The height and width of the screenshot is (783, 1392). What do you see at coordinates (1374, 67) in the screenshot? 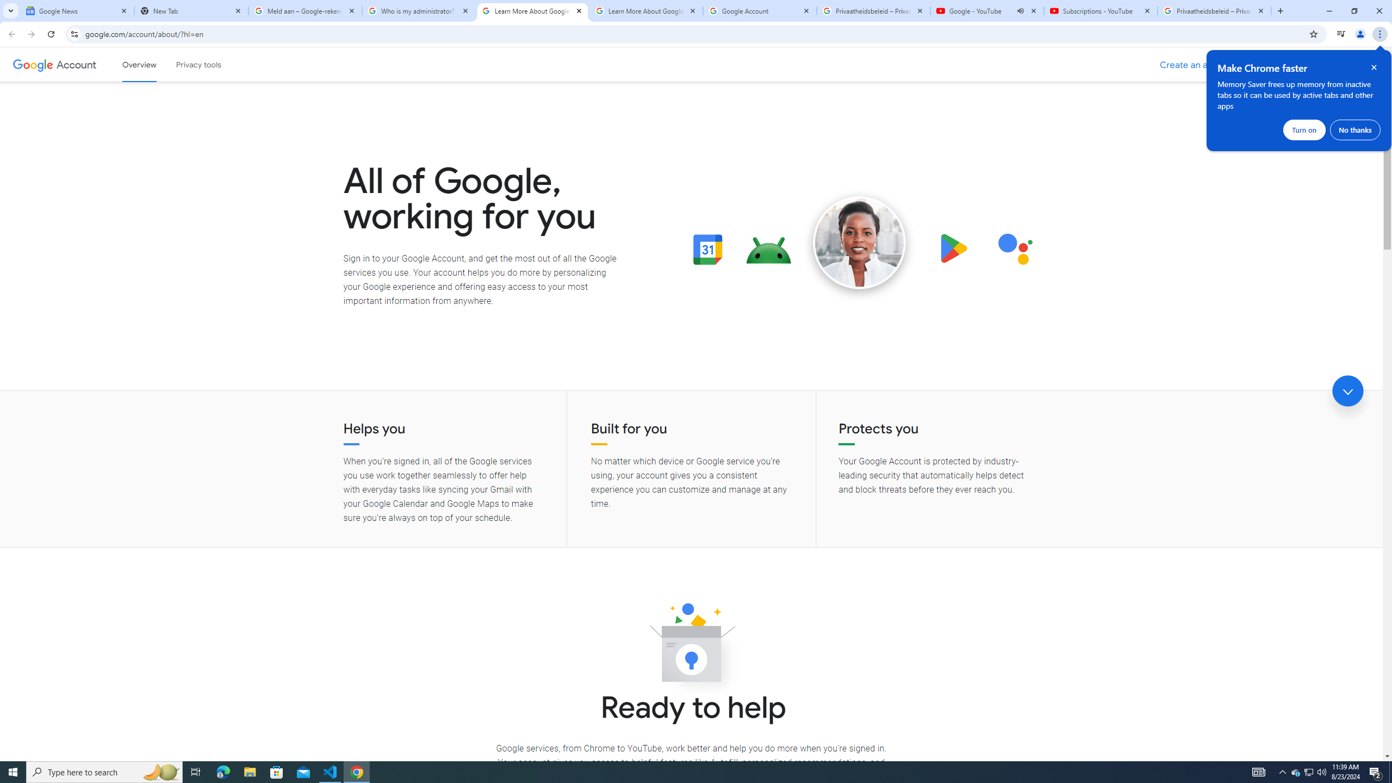
I see `Close help bubble` at bounding box center [1374, 67].